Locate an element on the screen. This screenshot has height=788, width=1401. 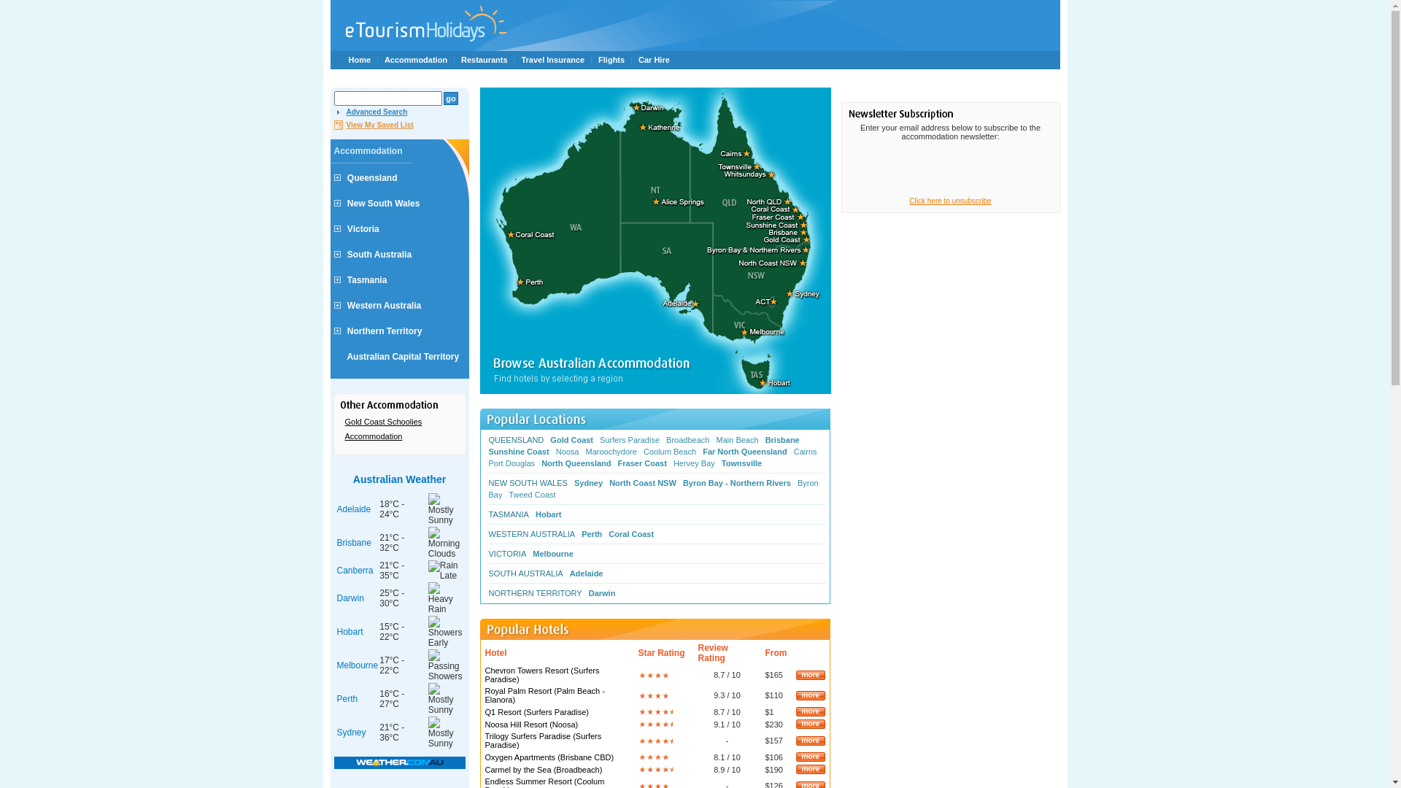
Hervey Bay is located at coordinates (696, 463).